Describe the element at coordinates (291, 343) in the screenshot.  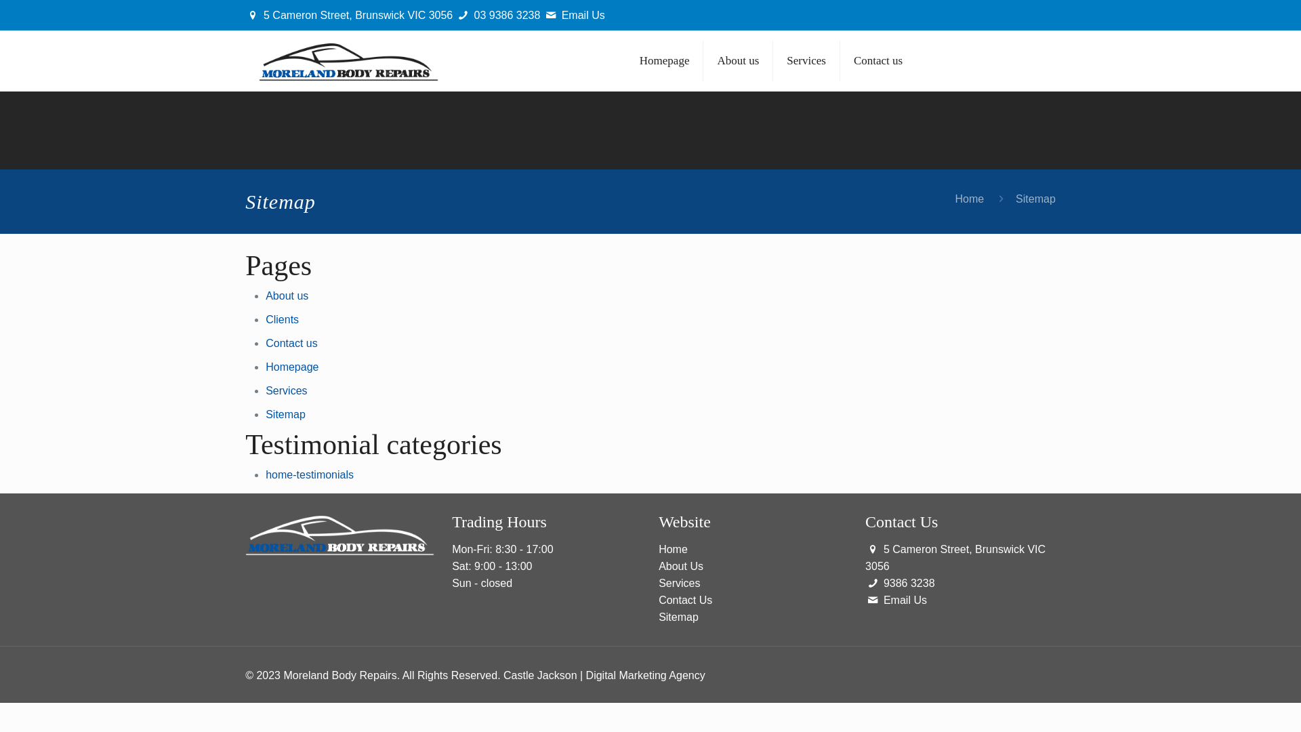
I see `Contact us` at that location.